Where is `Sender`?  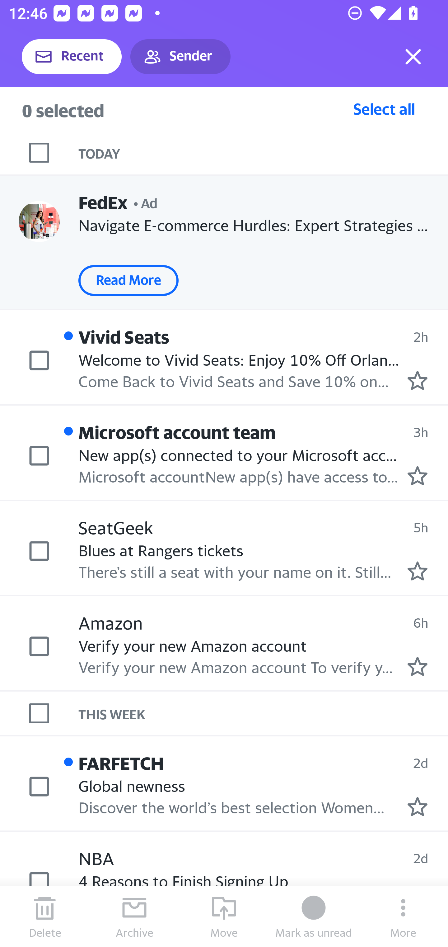
Sender is located at coordinates (180, 57).